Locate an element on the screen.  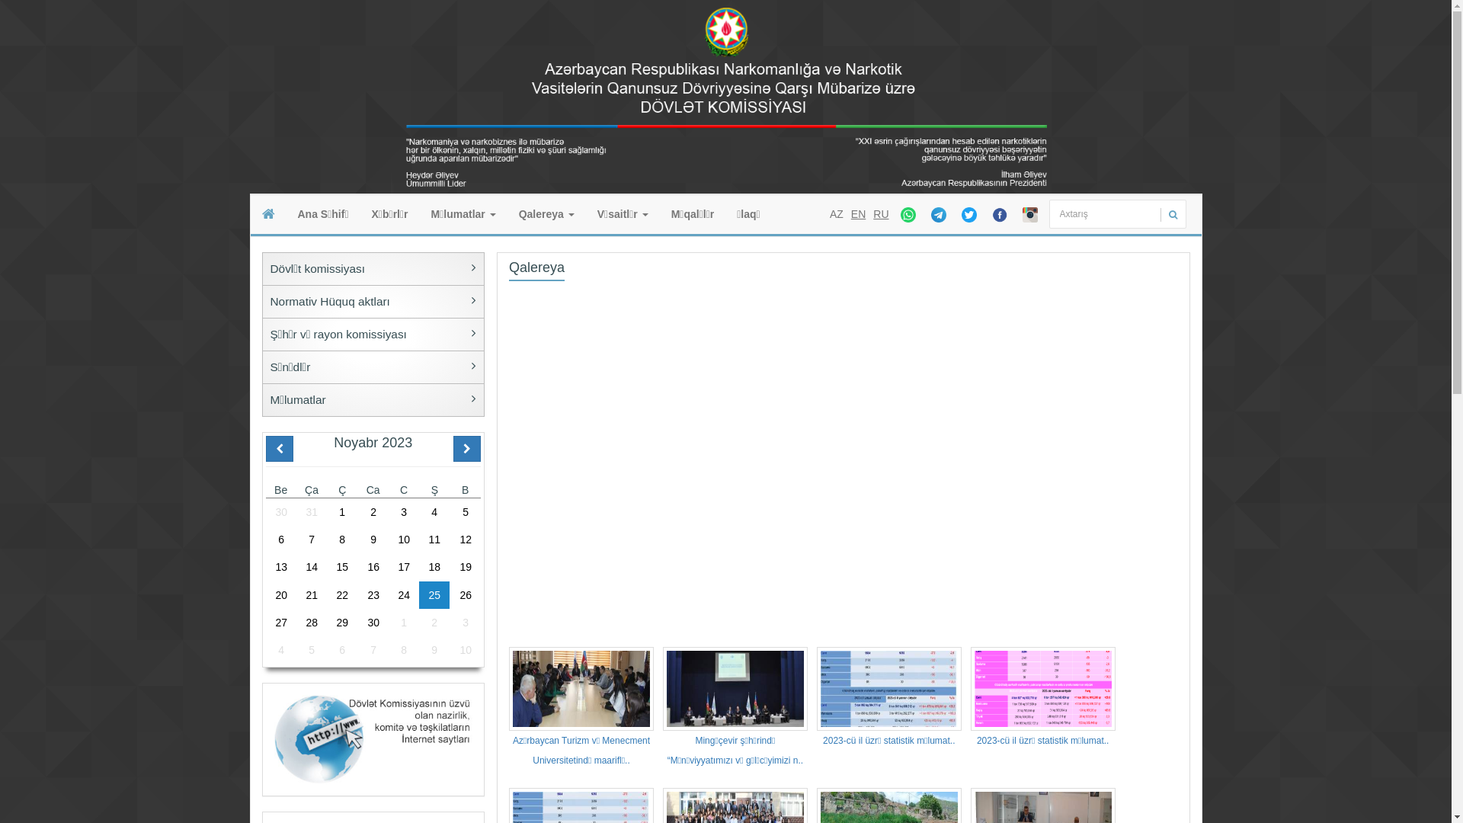
9 is located at coordinates (434, 650).